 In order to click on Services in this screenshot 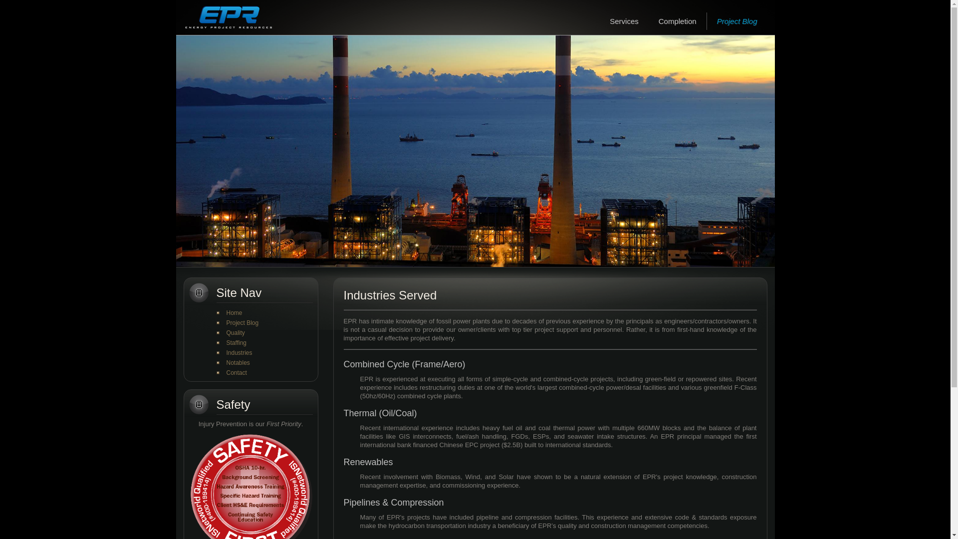, I will do `click(624, 21)`.